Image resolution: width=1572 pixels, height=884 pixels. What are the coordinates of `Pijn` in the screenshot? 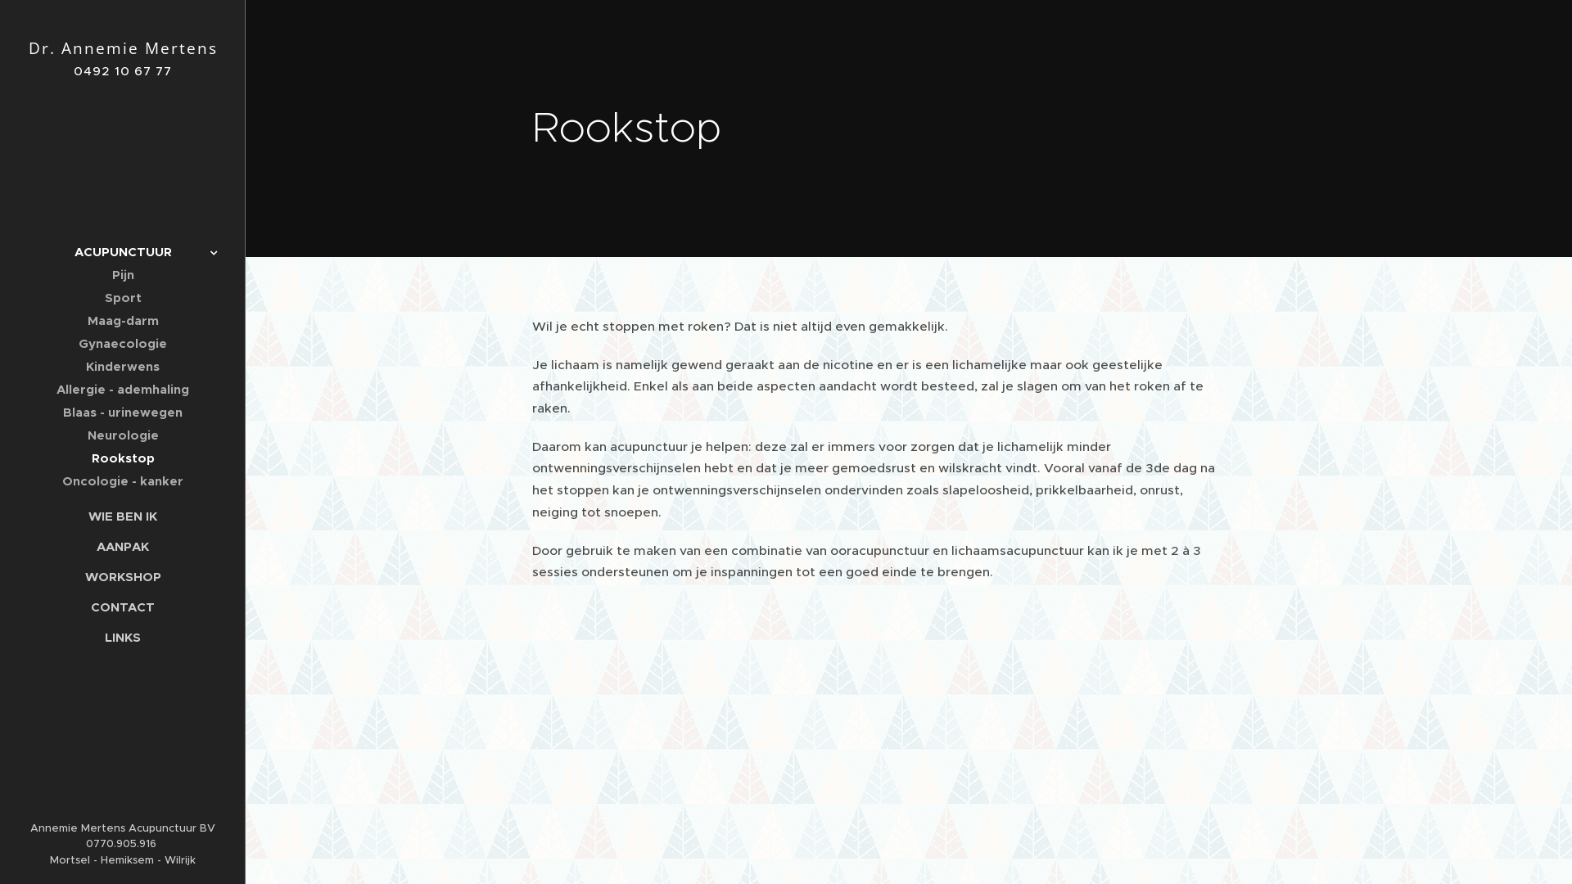 It's located at (123, 275).